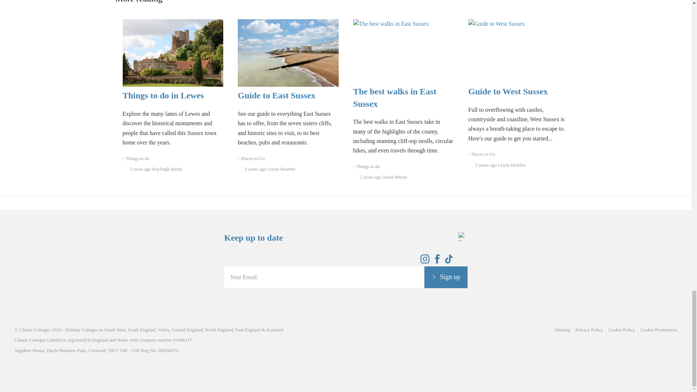  Describe the element at coordinates (425, 261) in the screenshot. I see `Follow Classic Cottages Instagram` at that location.